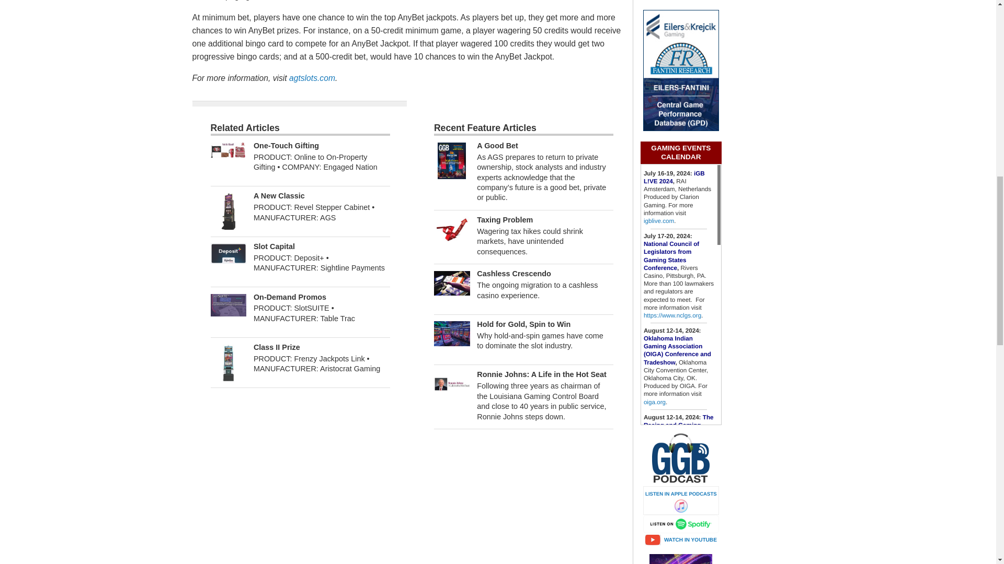  Describe the element at coordinates (228, 211) in the screenshot. I see `A New Classic` at that location.